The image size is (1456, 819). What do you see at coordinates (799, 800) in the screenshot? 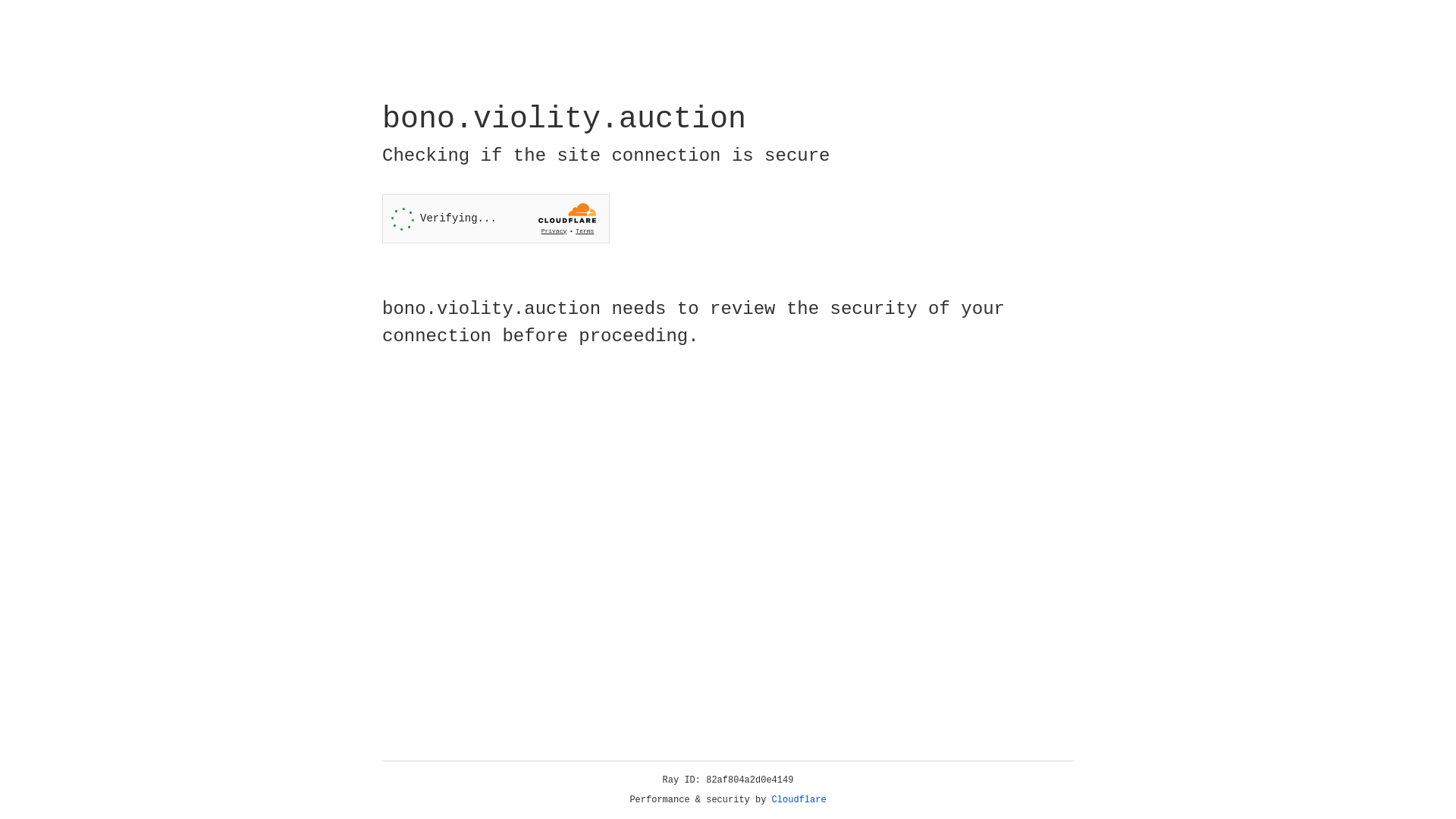
I see `Cloudflare` at bounding box center [799, 800].